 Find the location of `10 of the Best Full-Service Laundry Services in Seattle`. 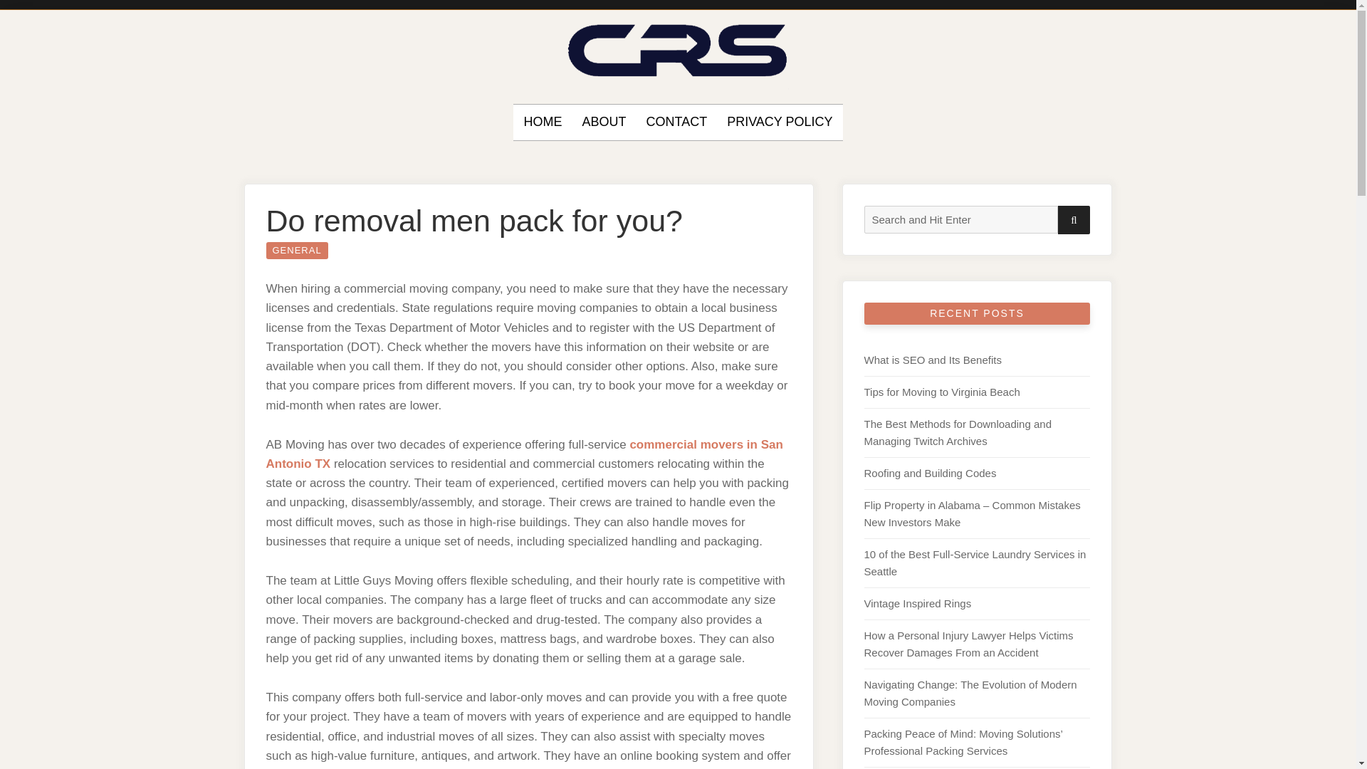

10 of the Best Full-Service Laundry Services in Seattle is located at coordinates (975, 563).